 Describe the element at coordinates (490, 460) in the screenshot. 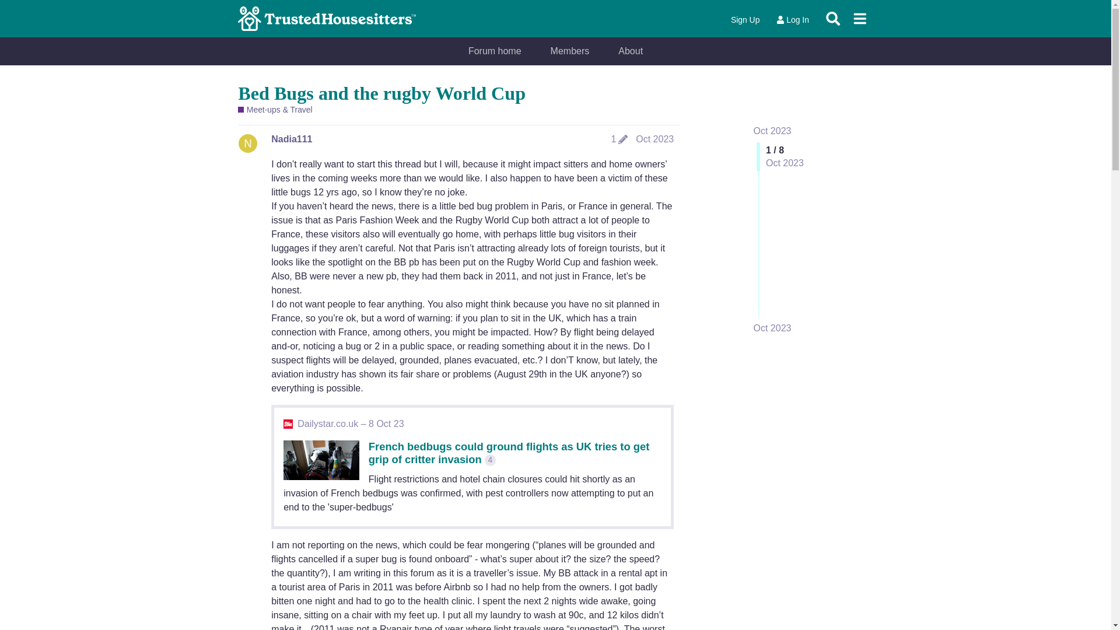

I see `4 clicks` at that location.